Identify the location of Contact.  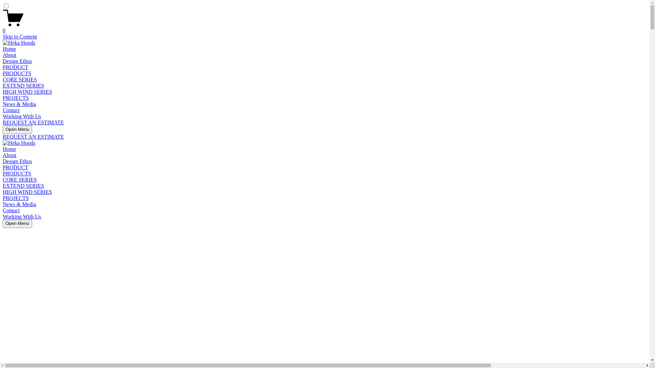
(11, 211).